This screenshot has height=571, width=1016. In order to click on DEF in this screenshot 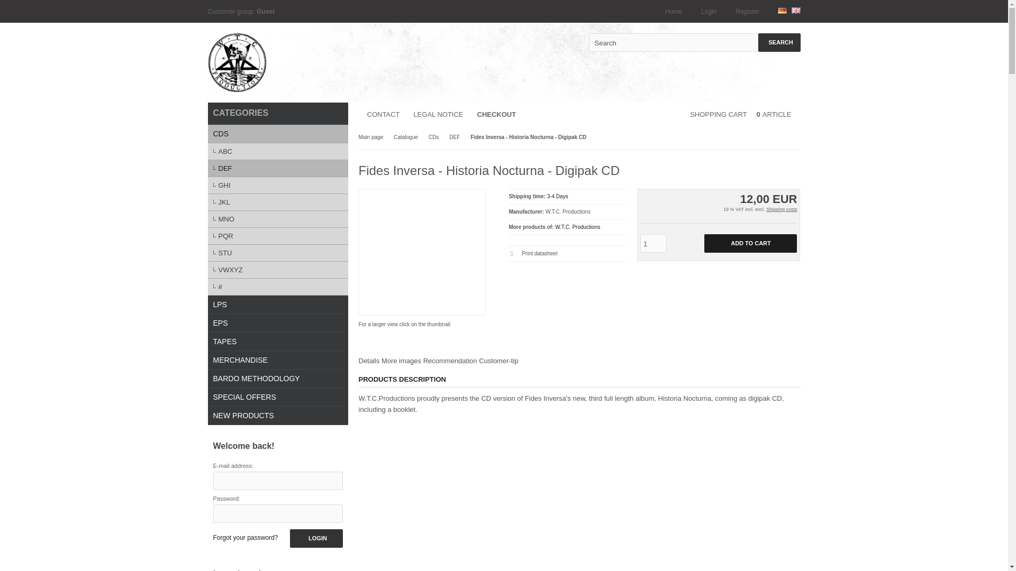, I will do `click(454, 136)`.